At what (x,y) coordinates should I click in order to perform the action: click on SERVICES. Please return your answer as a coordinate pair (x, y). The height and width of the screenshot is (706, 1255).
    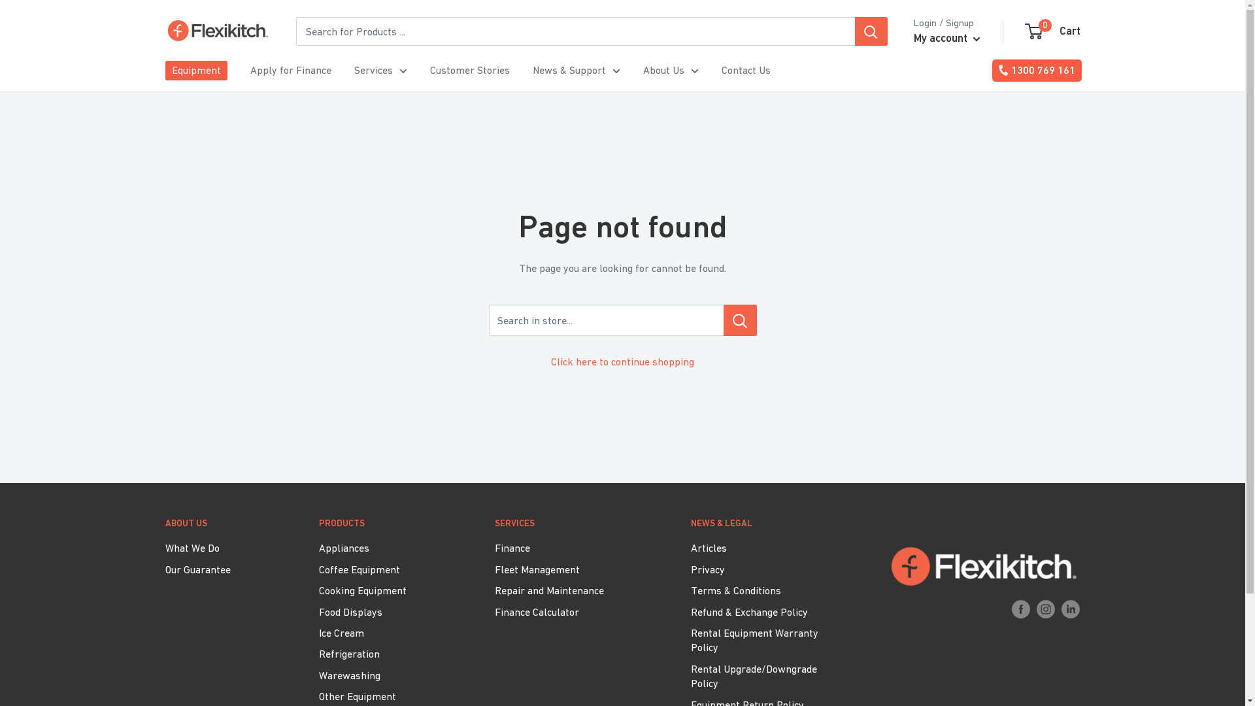
    Looking at the image, I should click on (570, 524).